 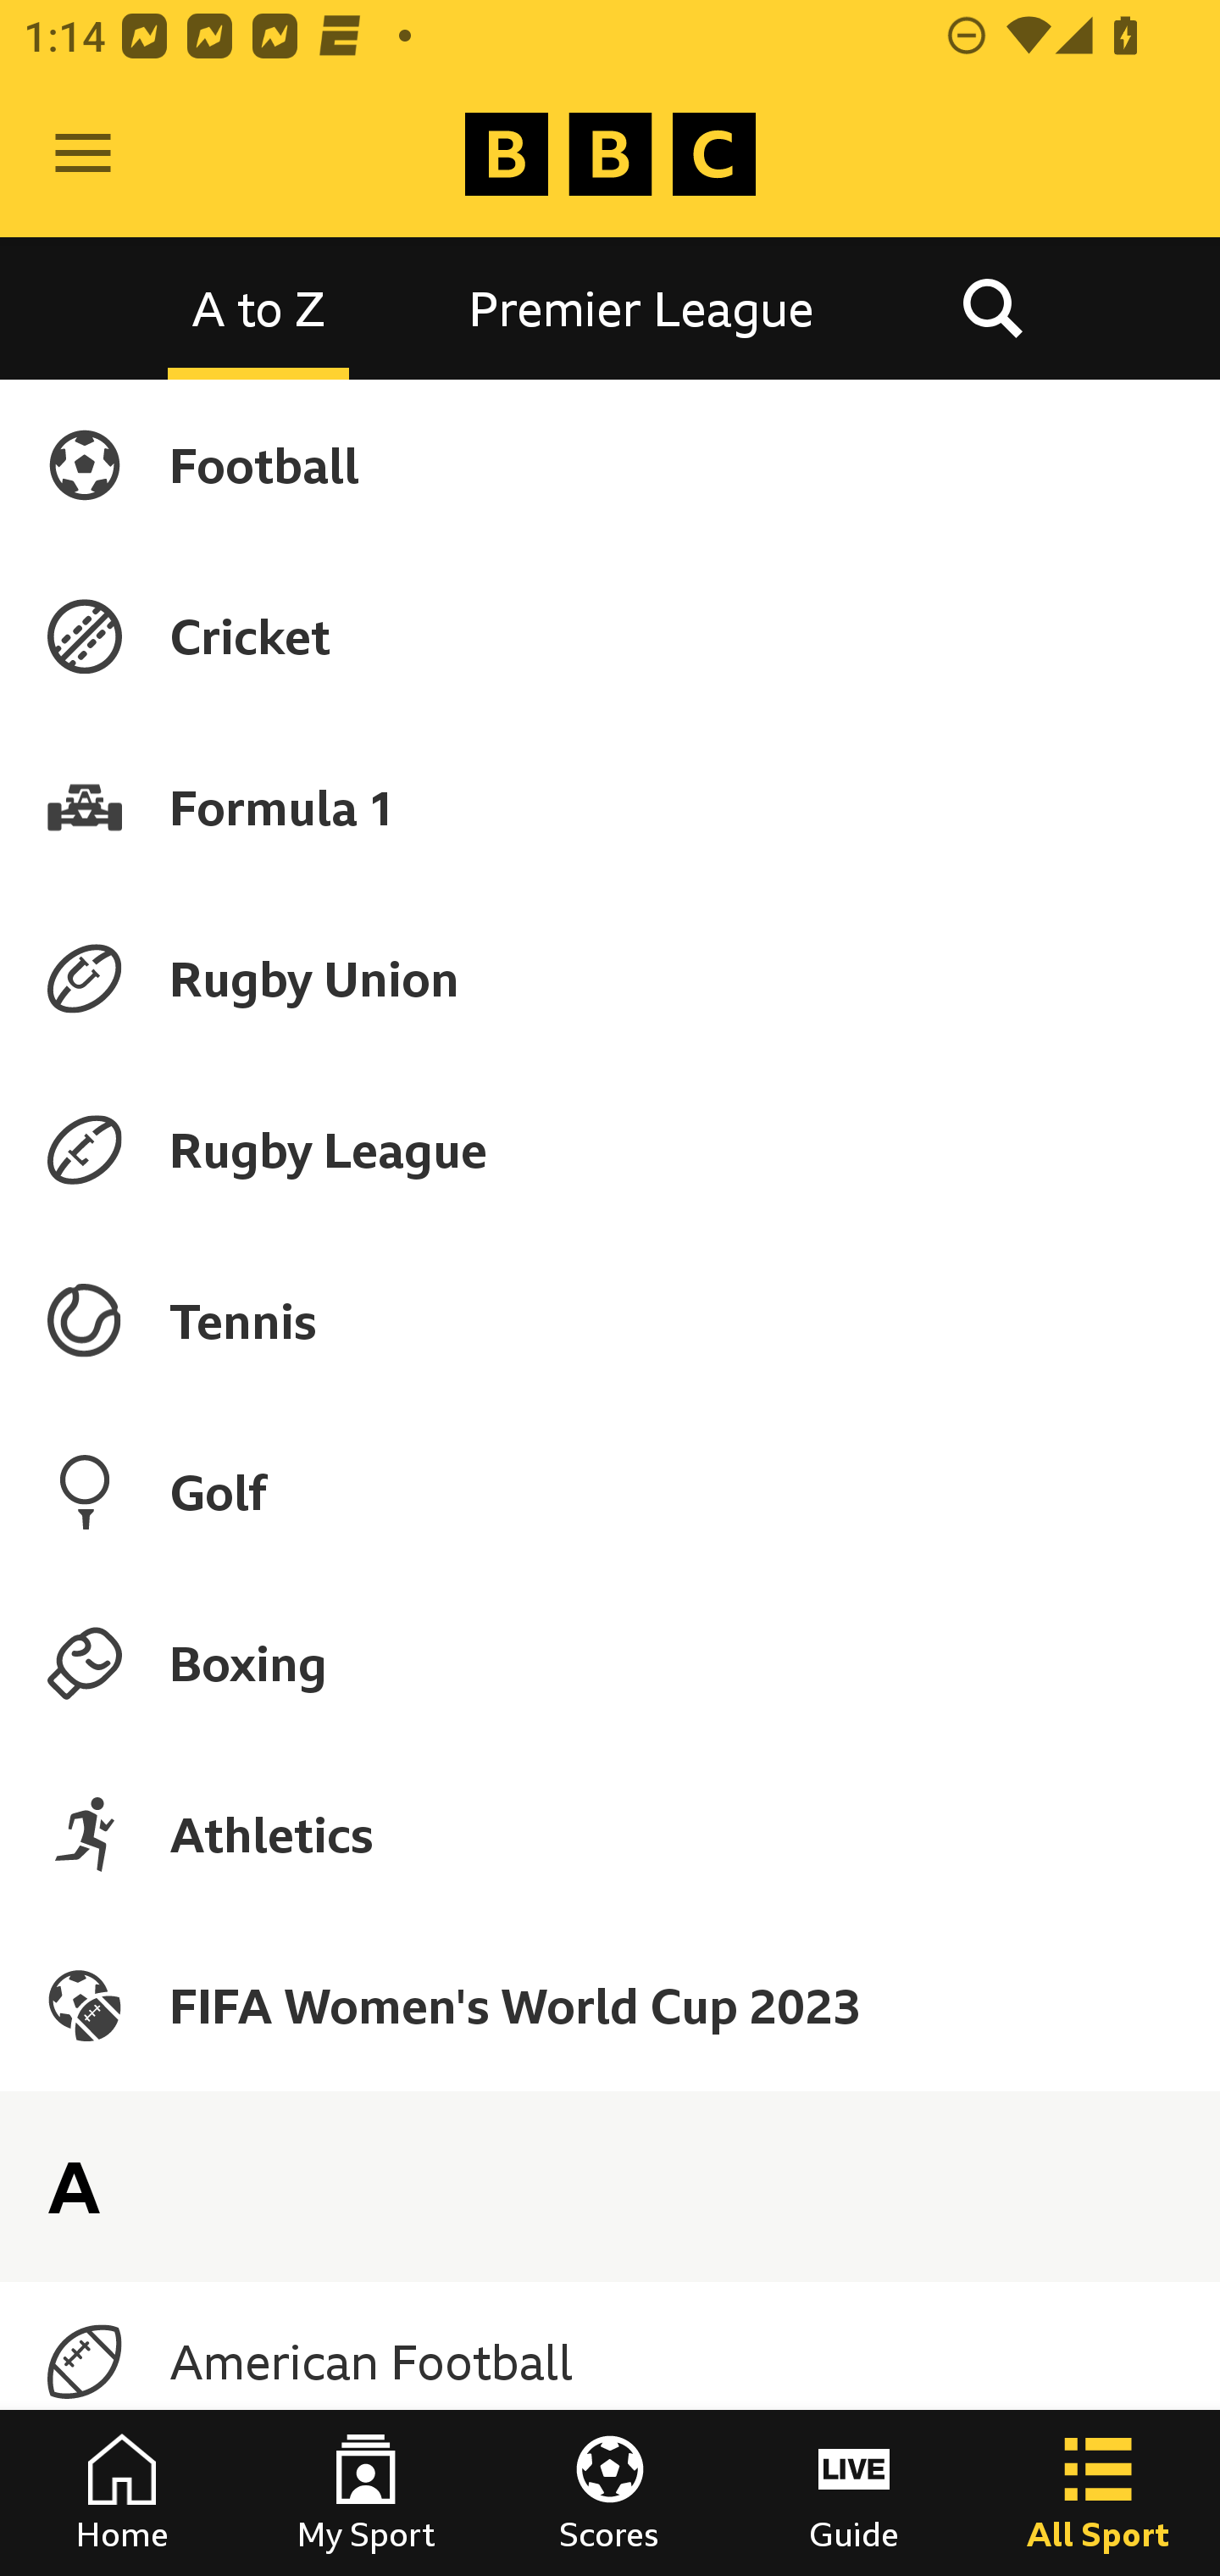 I want to click on Open Menu, so click(x=83, y=154).